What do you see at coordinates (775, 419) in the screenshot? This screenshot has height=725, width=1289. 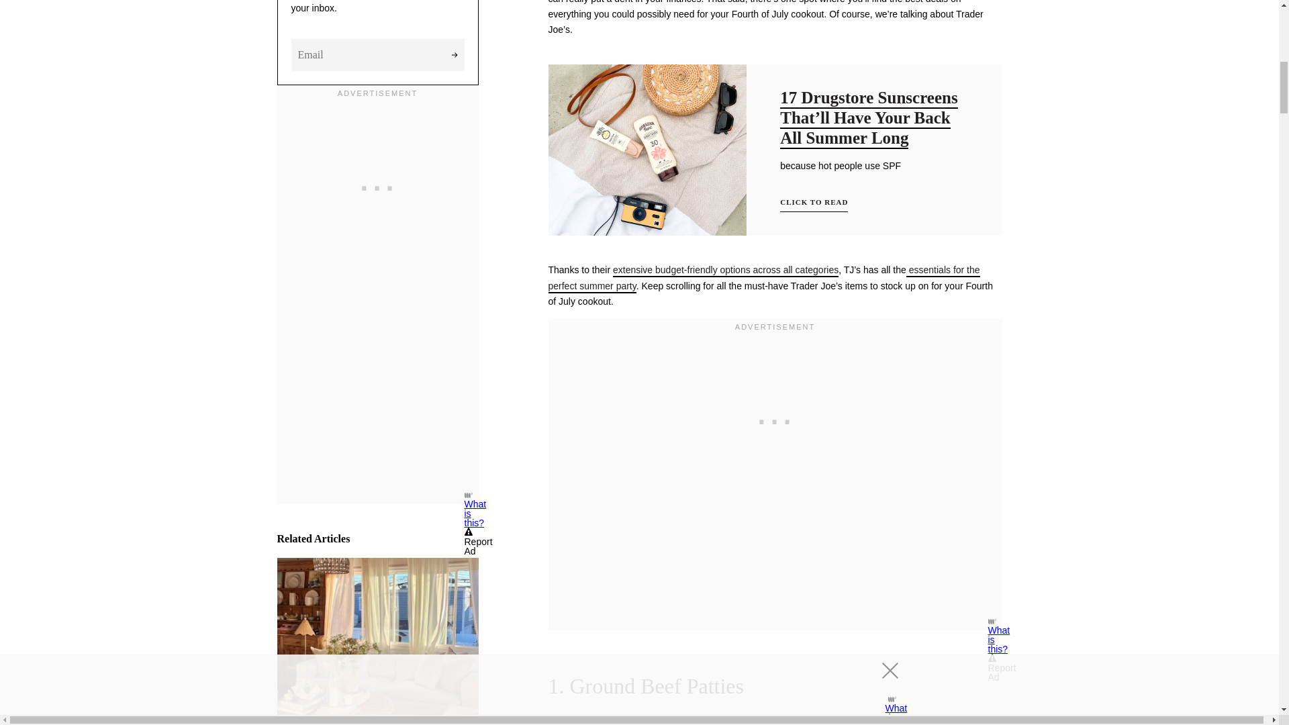 I see `3rd party ad content` at bounding box center [775, 419].